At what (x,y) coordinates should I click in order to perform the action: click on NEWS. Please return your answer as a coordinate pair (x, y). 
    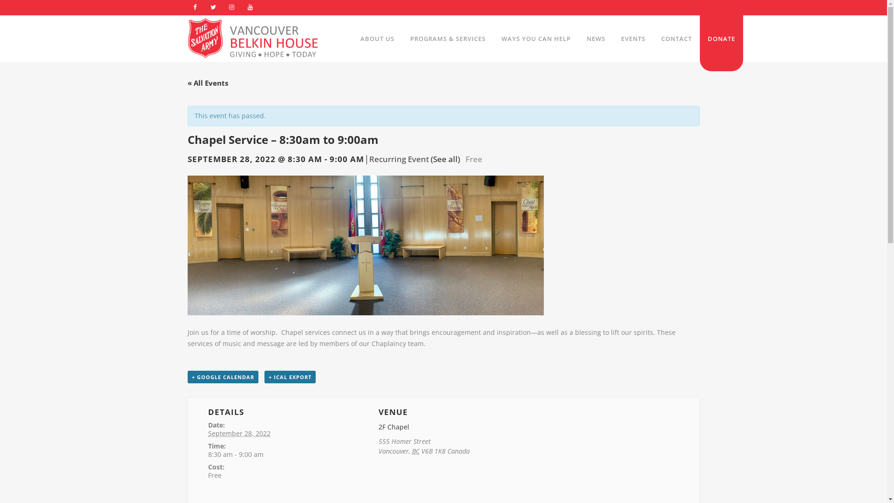
    Looking at the image, I should click on (596, 39).